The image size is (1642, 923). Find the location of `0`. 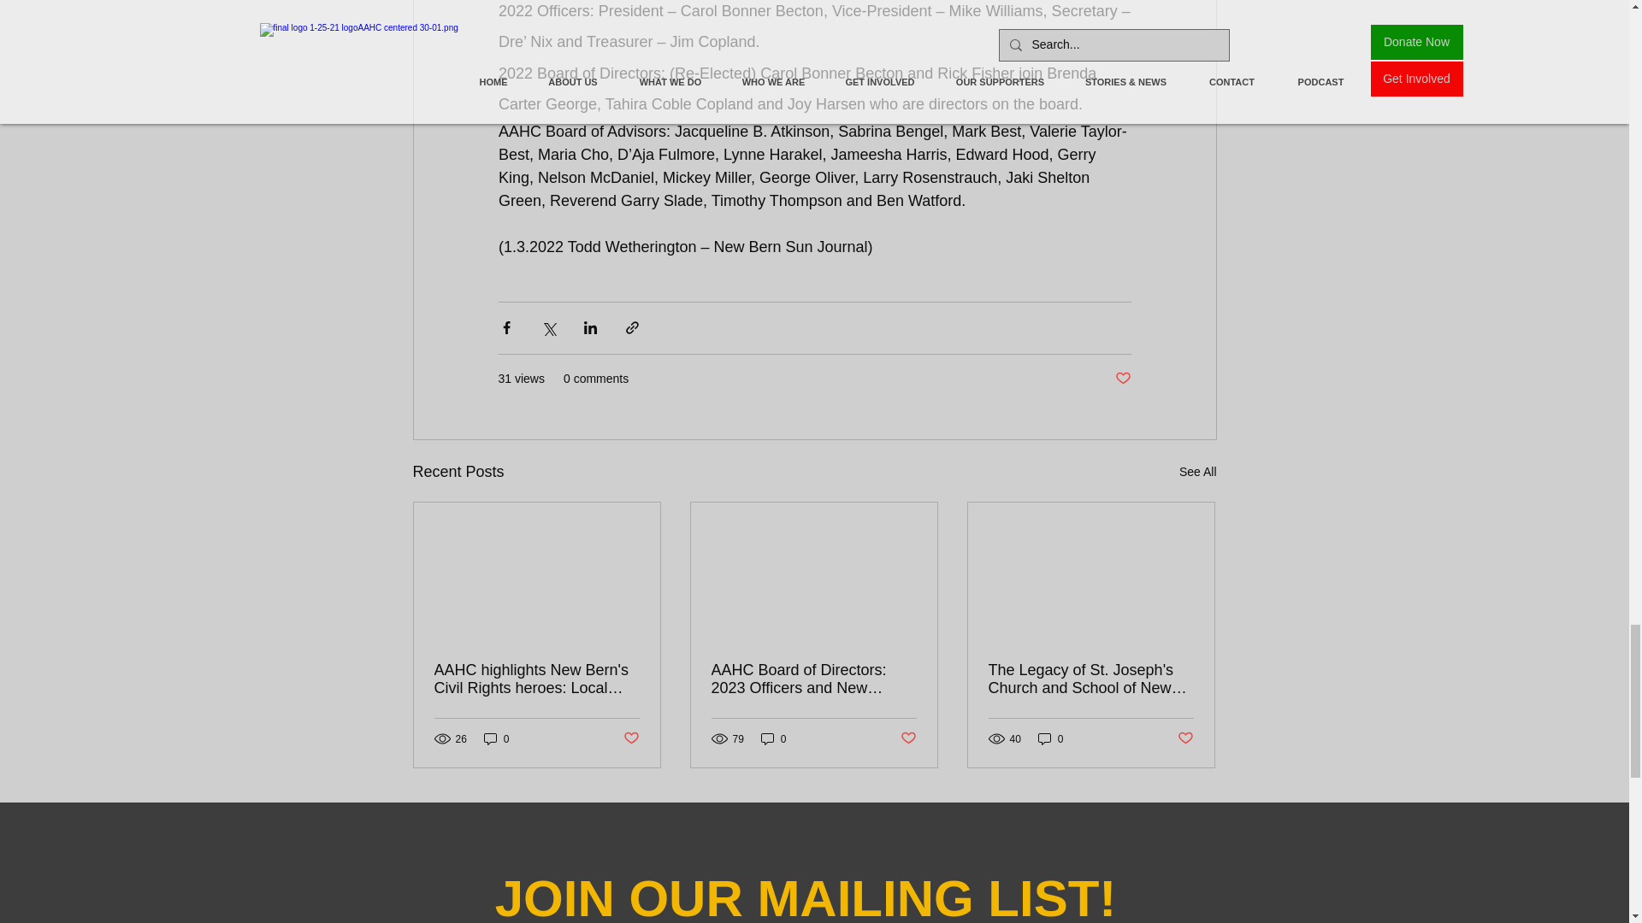

0 is located at coordinates (496, 738).